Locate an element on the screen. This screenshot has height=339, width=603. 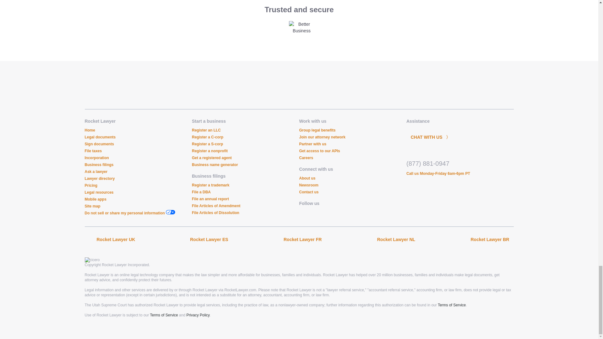
Sign documents is located at coordinates (99, 144).